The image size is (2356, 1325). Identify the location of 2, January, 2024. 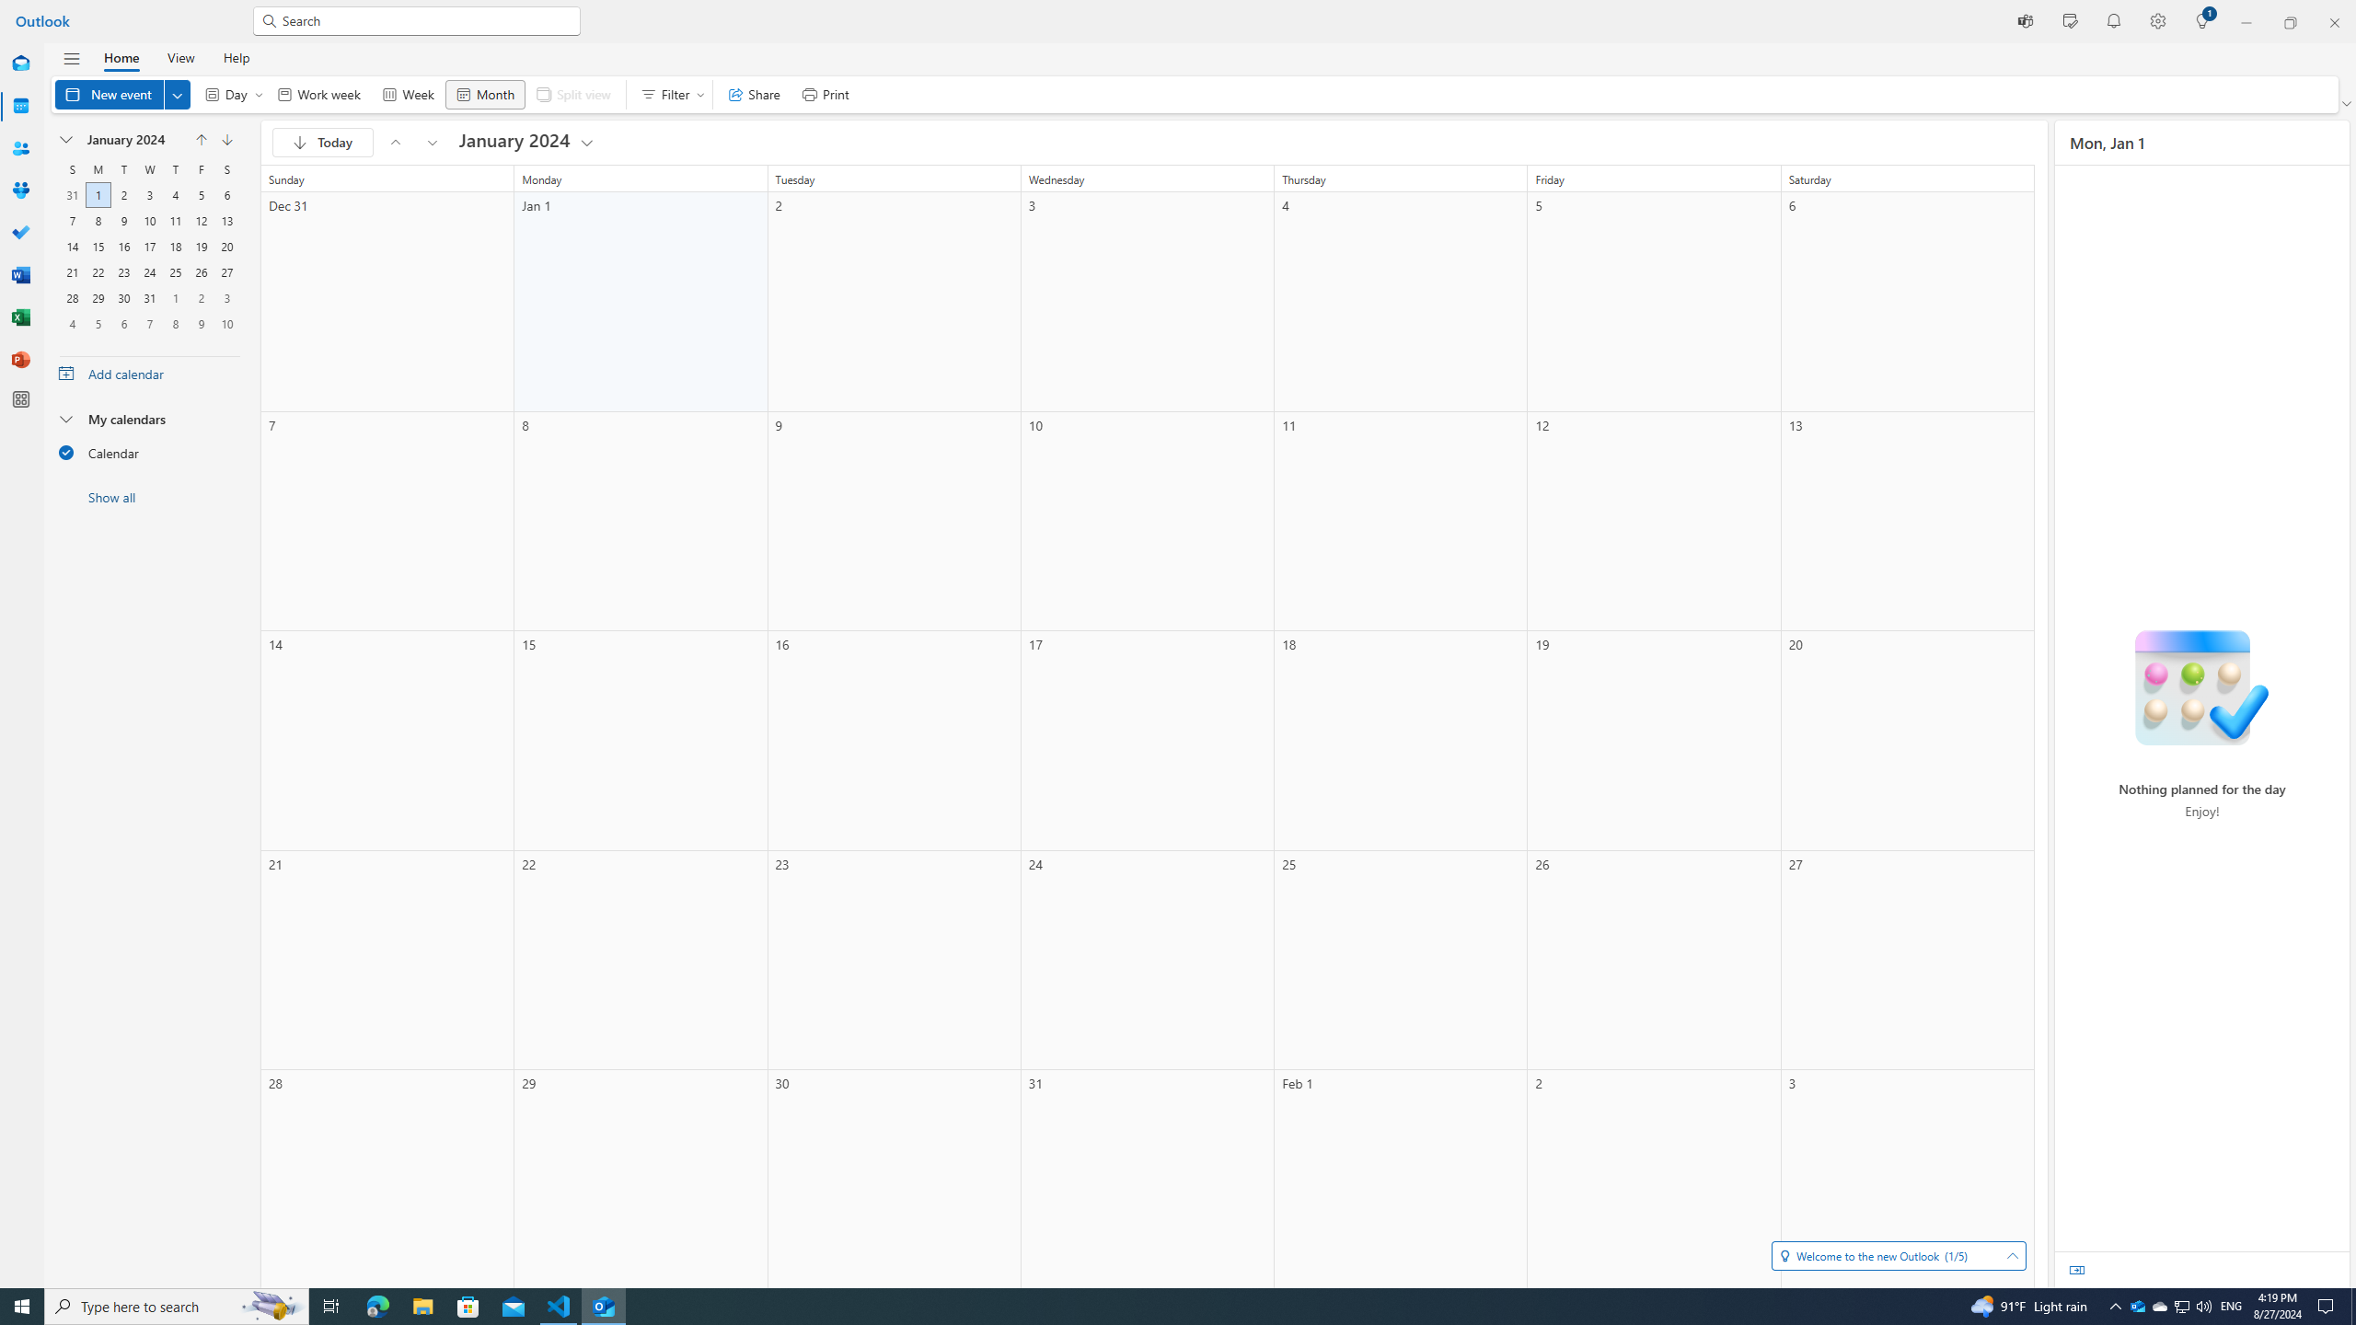
(123, 195).